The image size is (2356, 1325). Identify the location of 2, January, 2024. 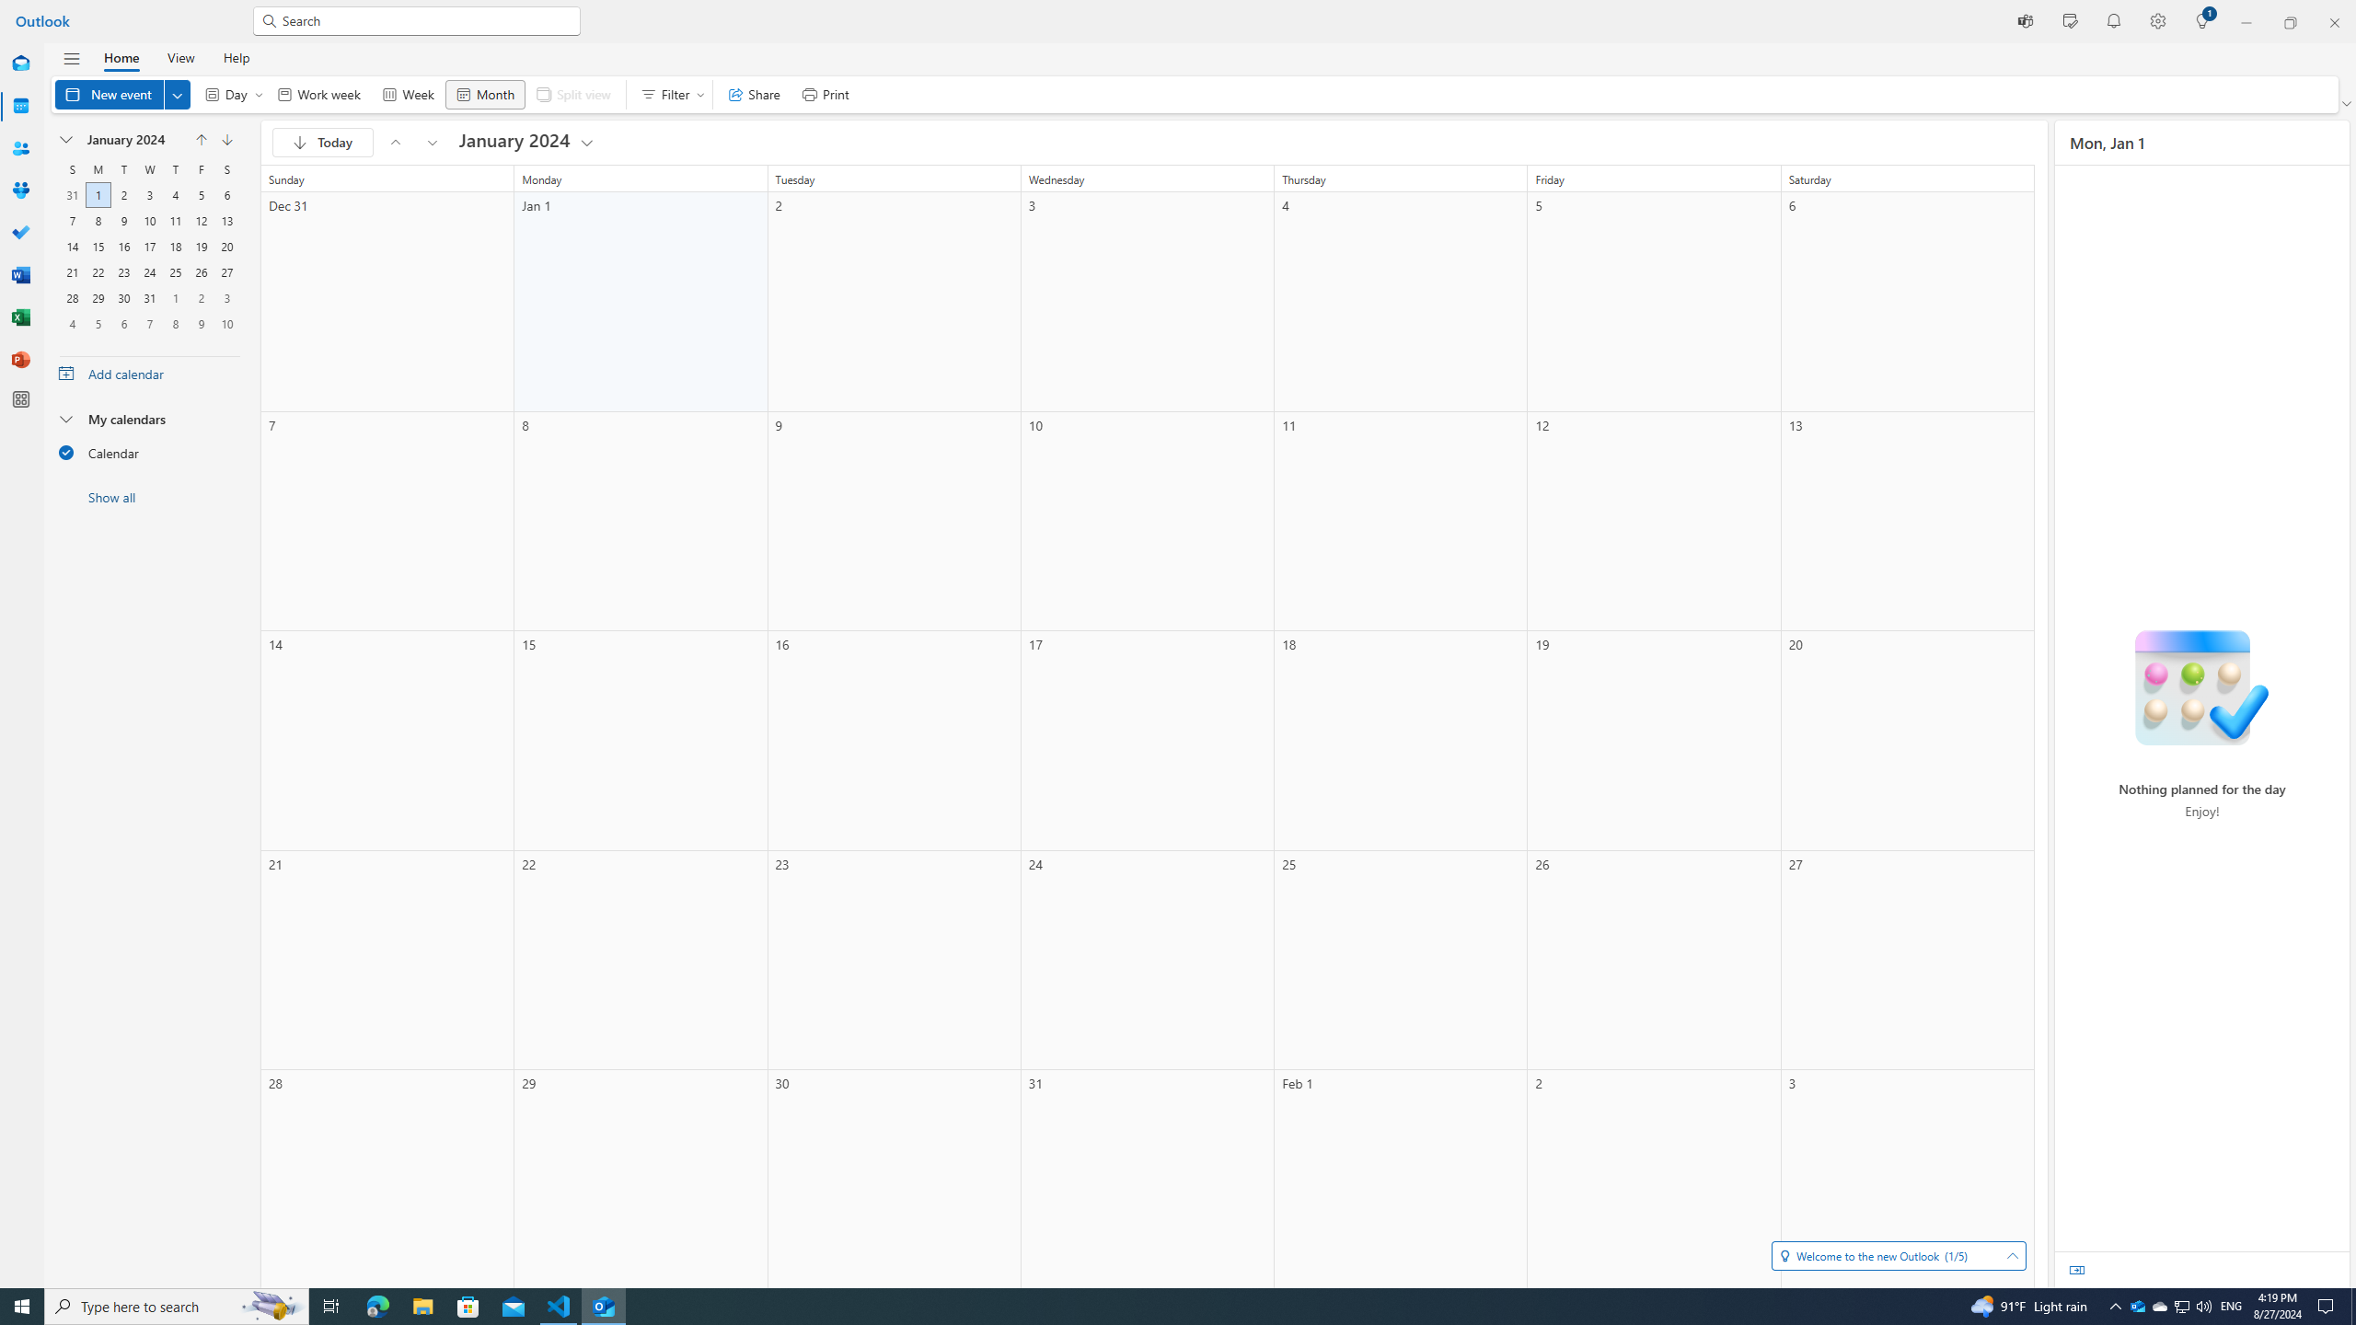
(123, 195).